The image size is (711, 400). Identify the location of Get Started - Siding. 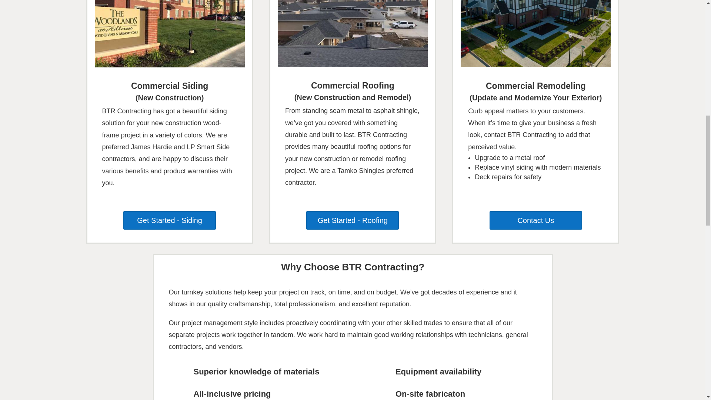
(170, 220).